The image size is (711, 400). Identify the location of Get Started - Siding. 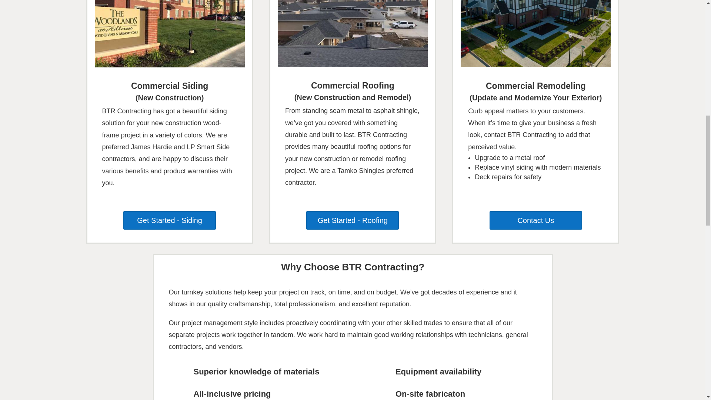
(170, 220).